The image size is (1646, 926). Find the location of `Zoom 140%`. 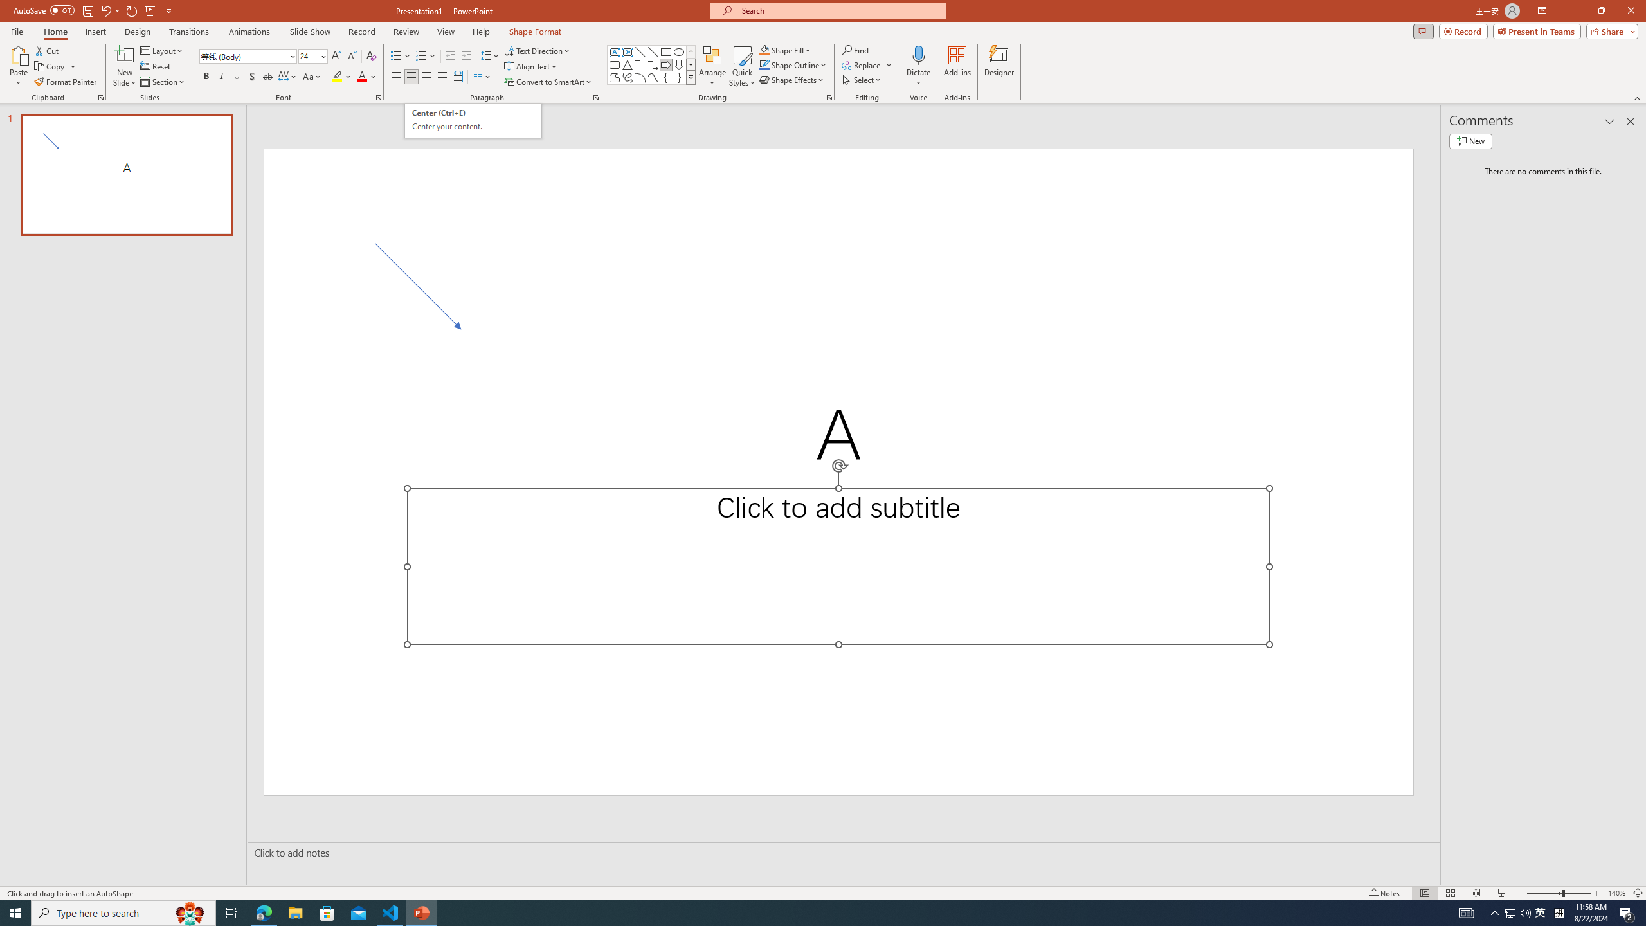

Zoom 140% is located at coordinates (1616, 893).